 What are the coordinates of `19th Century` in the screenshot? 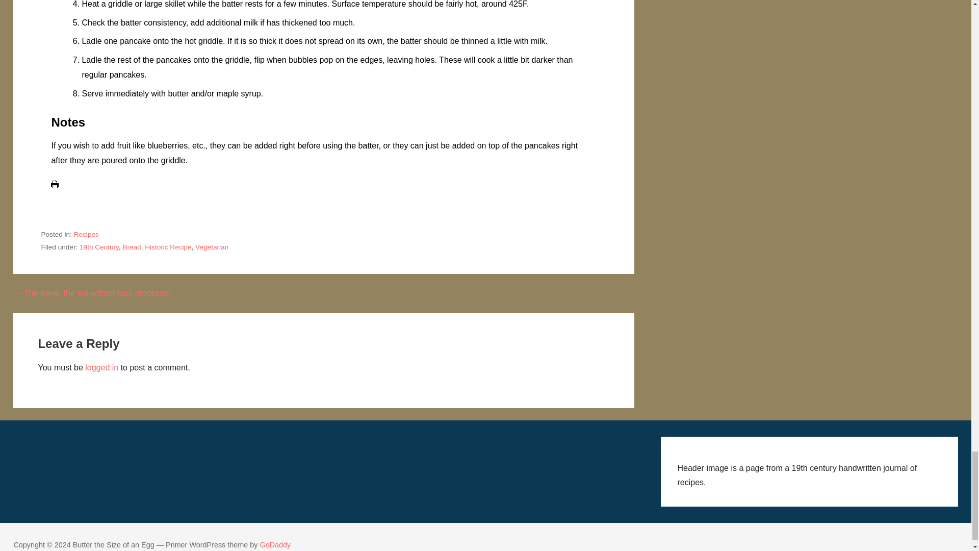 It's located at (99, 247).